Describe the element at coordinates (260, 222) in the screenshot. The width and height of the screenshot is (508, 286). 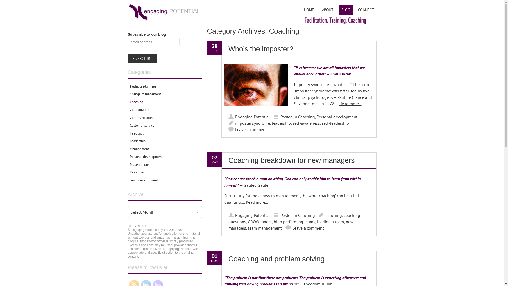
I see `GROW model` at that location.